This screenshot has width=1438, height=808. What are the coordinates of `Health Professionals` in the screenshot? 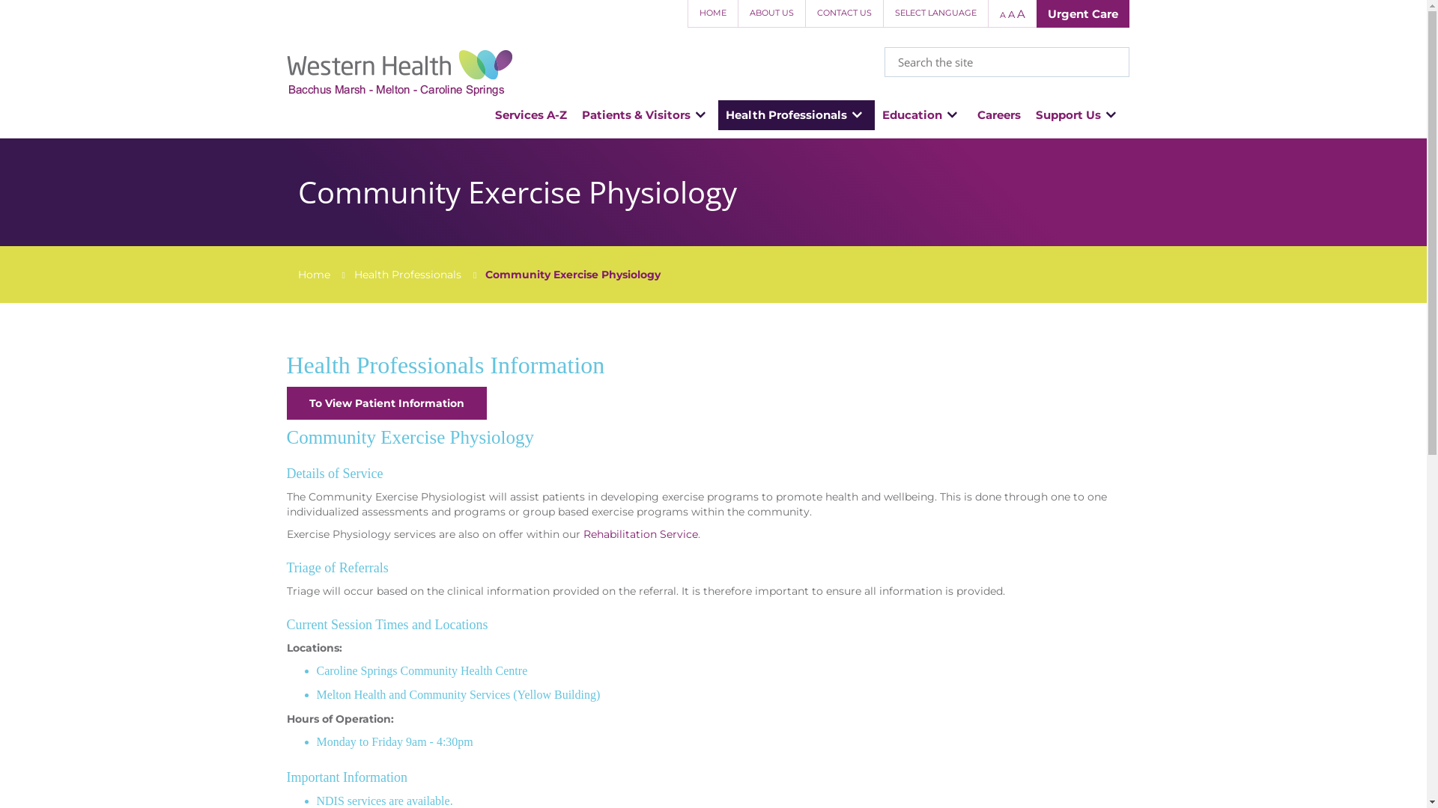 It's located at (797, 115).